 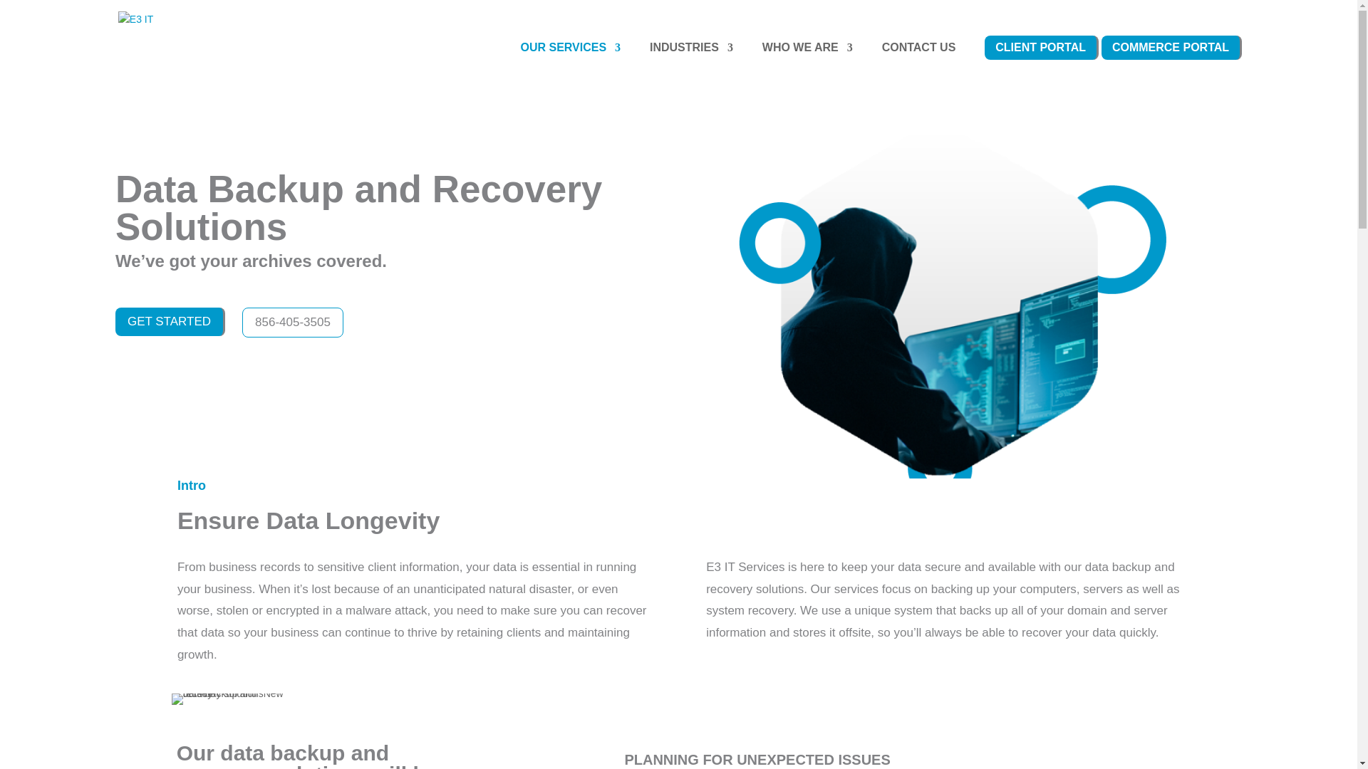 I want to click on WHO WE ARE, so click(x=802, y=61).